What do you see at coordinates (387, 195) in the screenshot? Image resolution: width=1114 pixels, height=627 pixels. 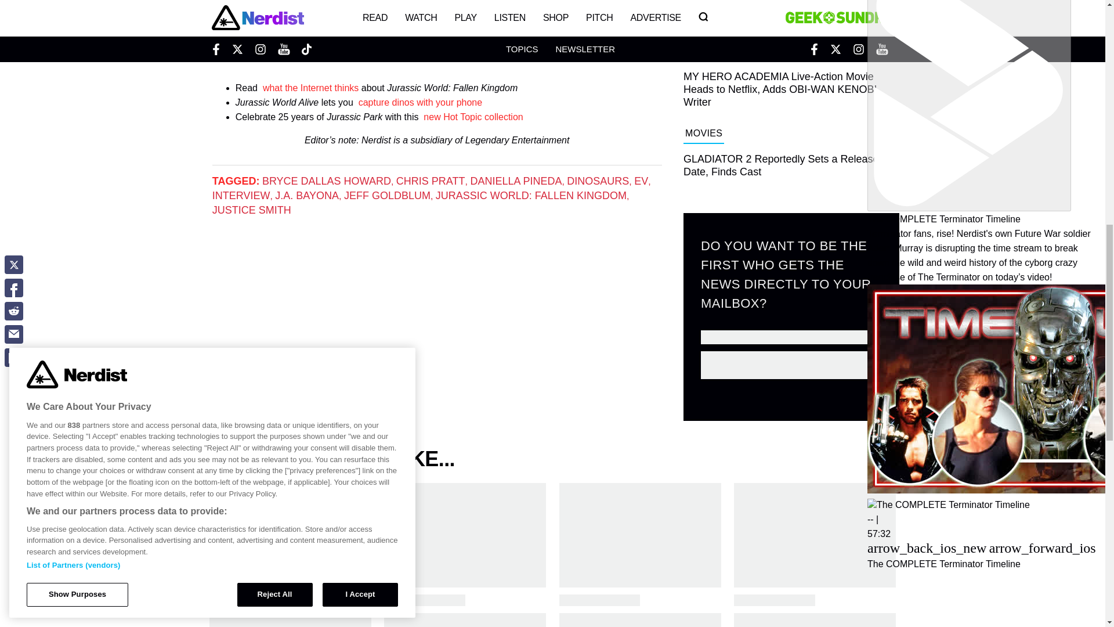 I see `JEFF GOLDBLUM` at bounding box center [387, 195].